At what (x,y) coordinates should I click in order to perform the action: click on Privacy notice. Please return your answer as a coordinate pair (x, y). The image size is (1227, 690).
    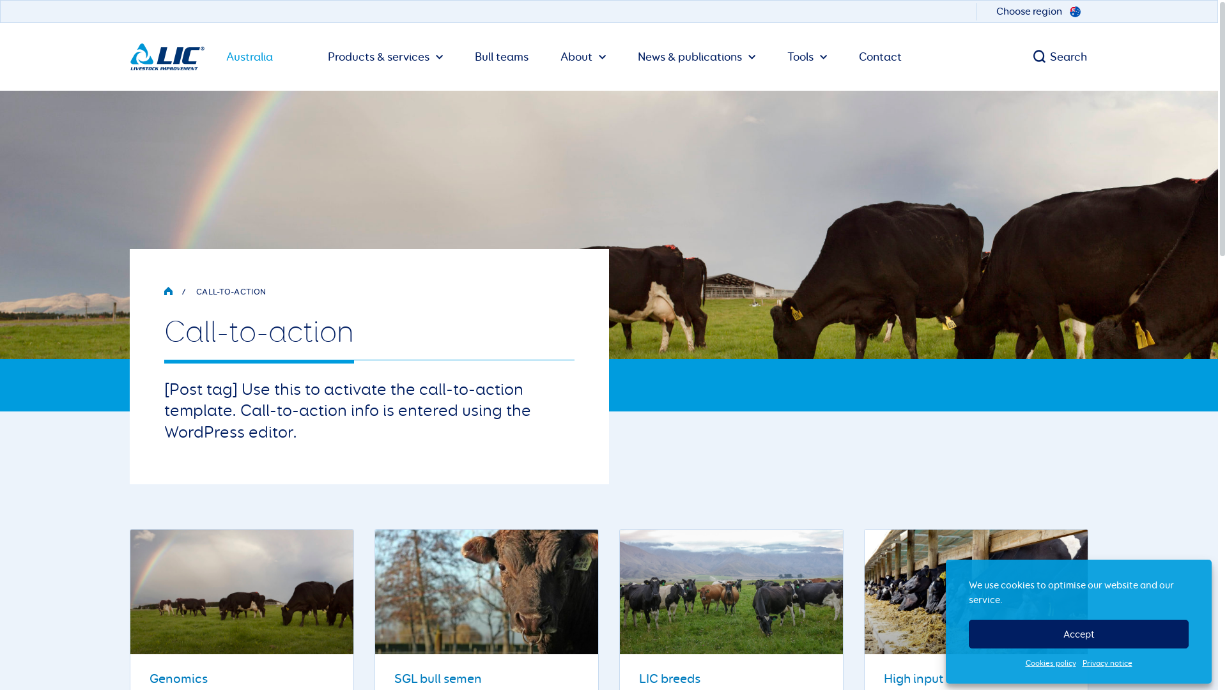
    Looking at the image, I should click on (1107, 663).